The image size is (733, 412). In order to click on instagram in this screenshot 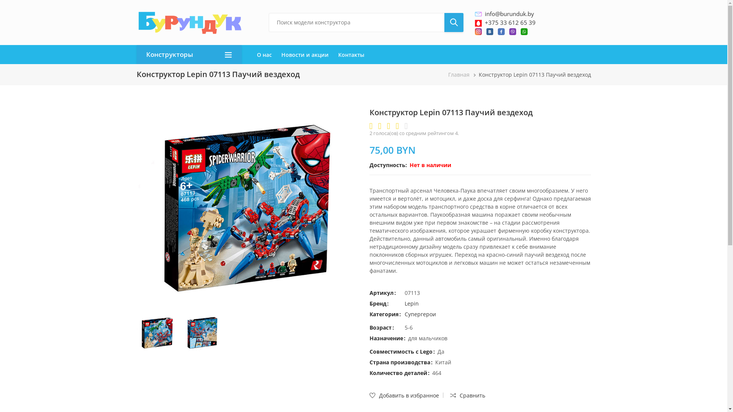, I will do `click(478, 32)`.